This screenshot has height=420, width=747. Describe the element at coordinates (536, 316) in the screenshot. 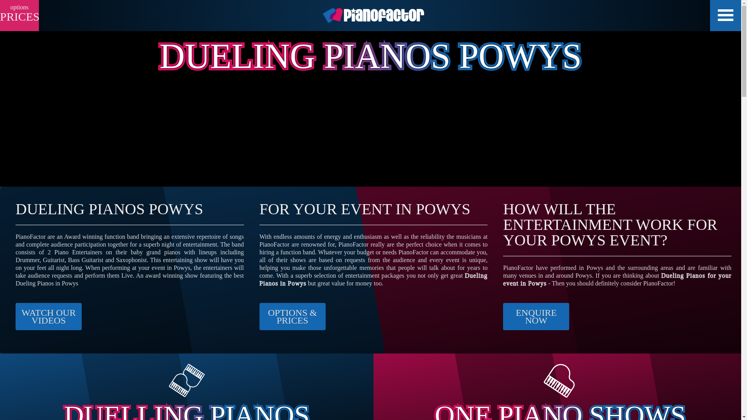

I see `ENQUIRE NOW` at that location.